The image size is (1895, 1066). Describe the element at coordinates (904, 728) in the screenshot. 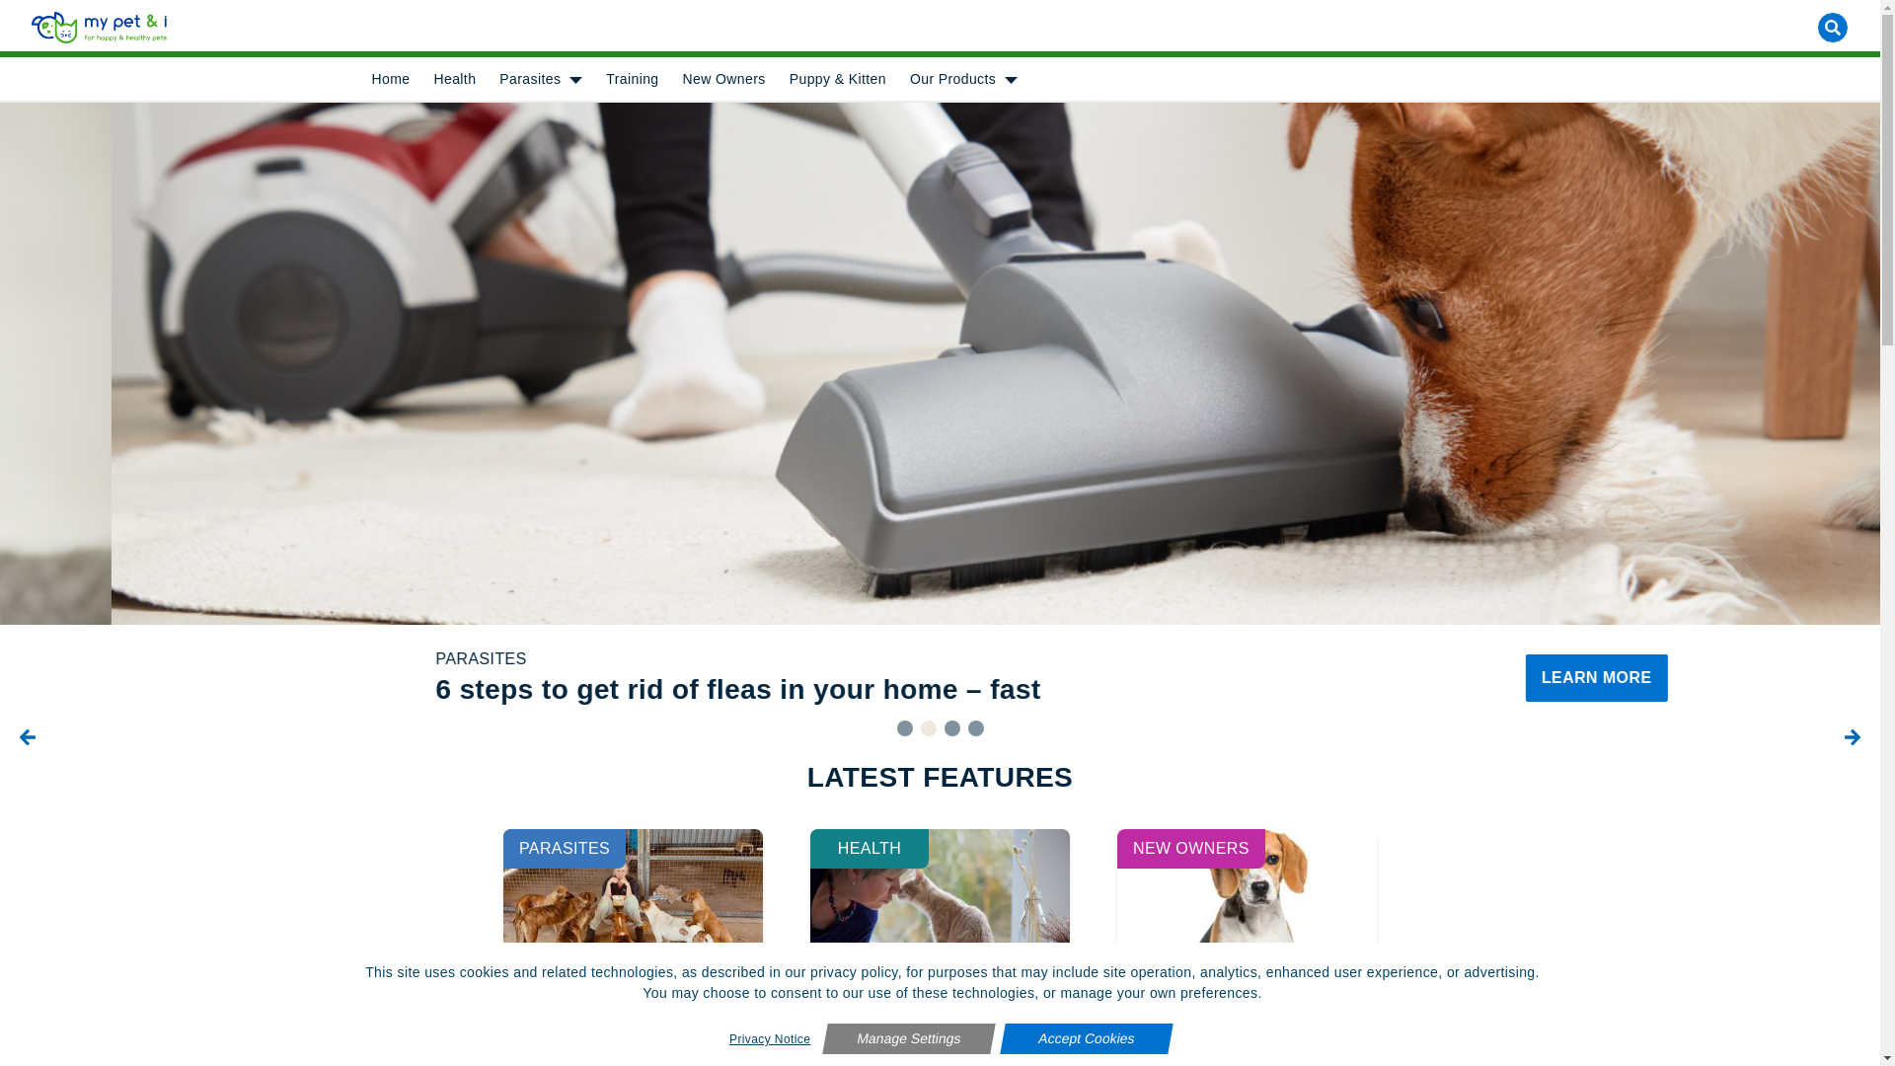

I see `1` at that location.